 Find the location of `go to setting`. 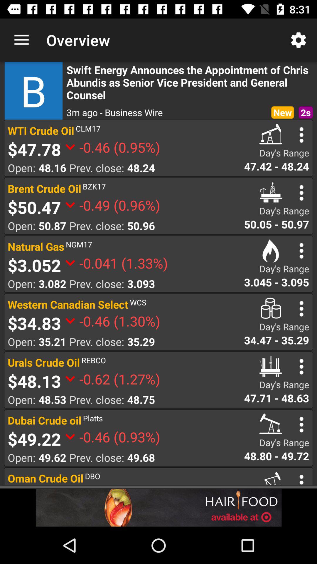

go to setting is located at coordinates (301, 193).